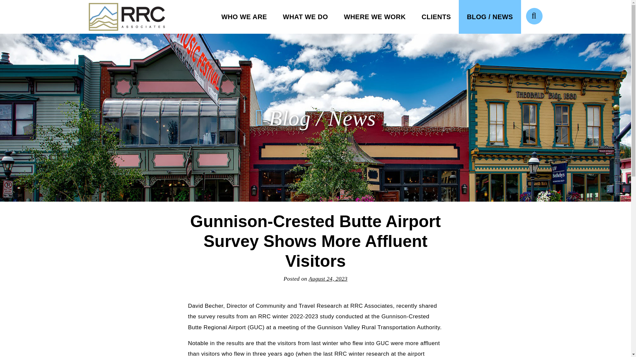 This screenshot has width=636, height=357. What do you see at coordinates (328, 279) in the screenshot?
I see `August 24, 2023` at bounding box center [328, 279].